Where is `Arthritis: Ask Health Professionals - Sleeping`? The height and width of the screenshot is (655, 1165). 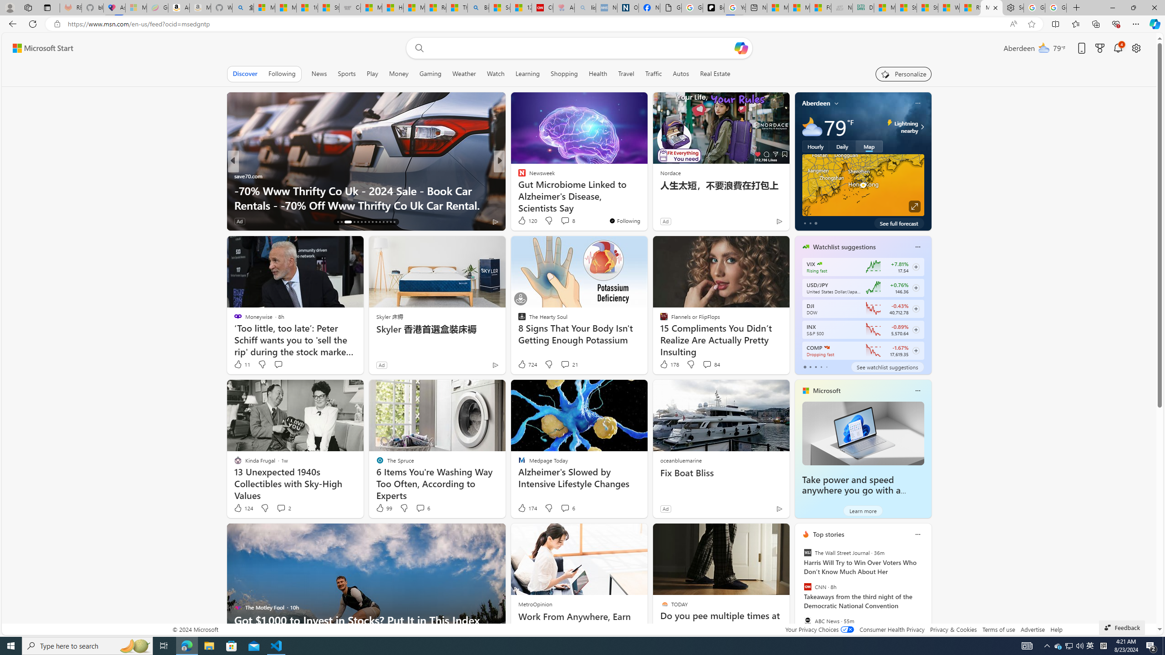 Arthritis: Ask Health Professionals - Sleeping is located at coordinates (563, 8).